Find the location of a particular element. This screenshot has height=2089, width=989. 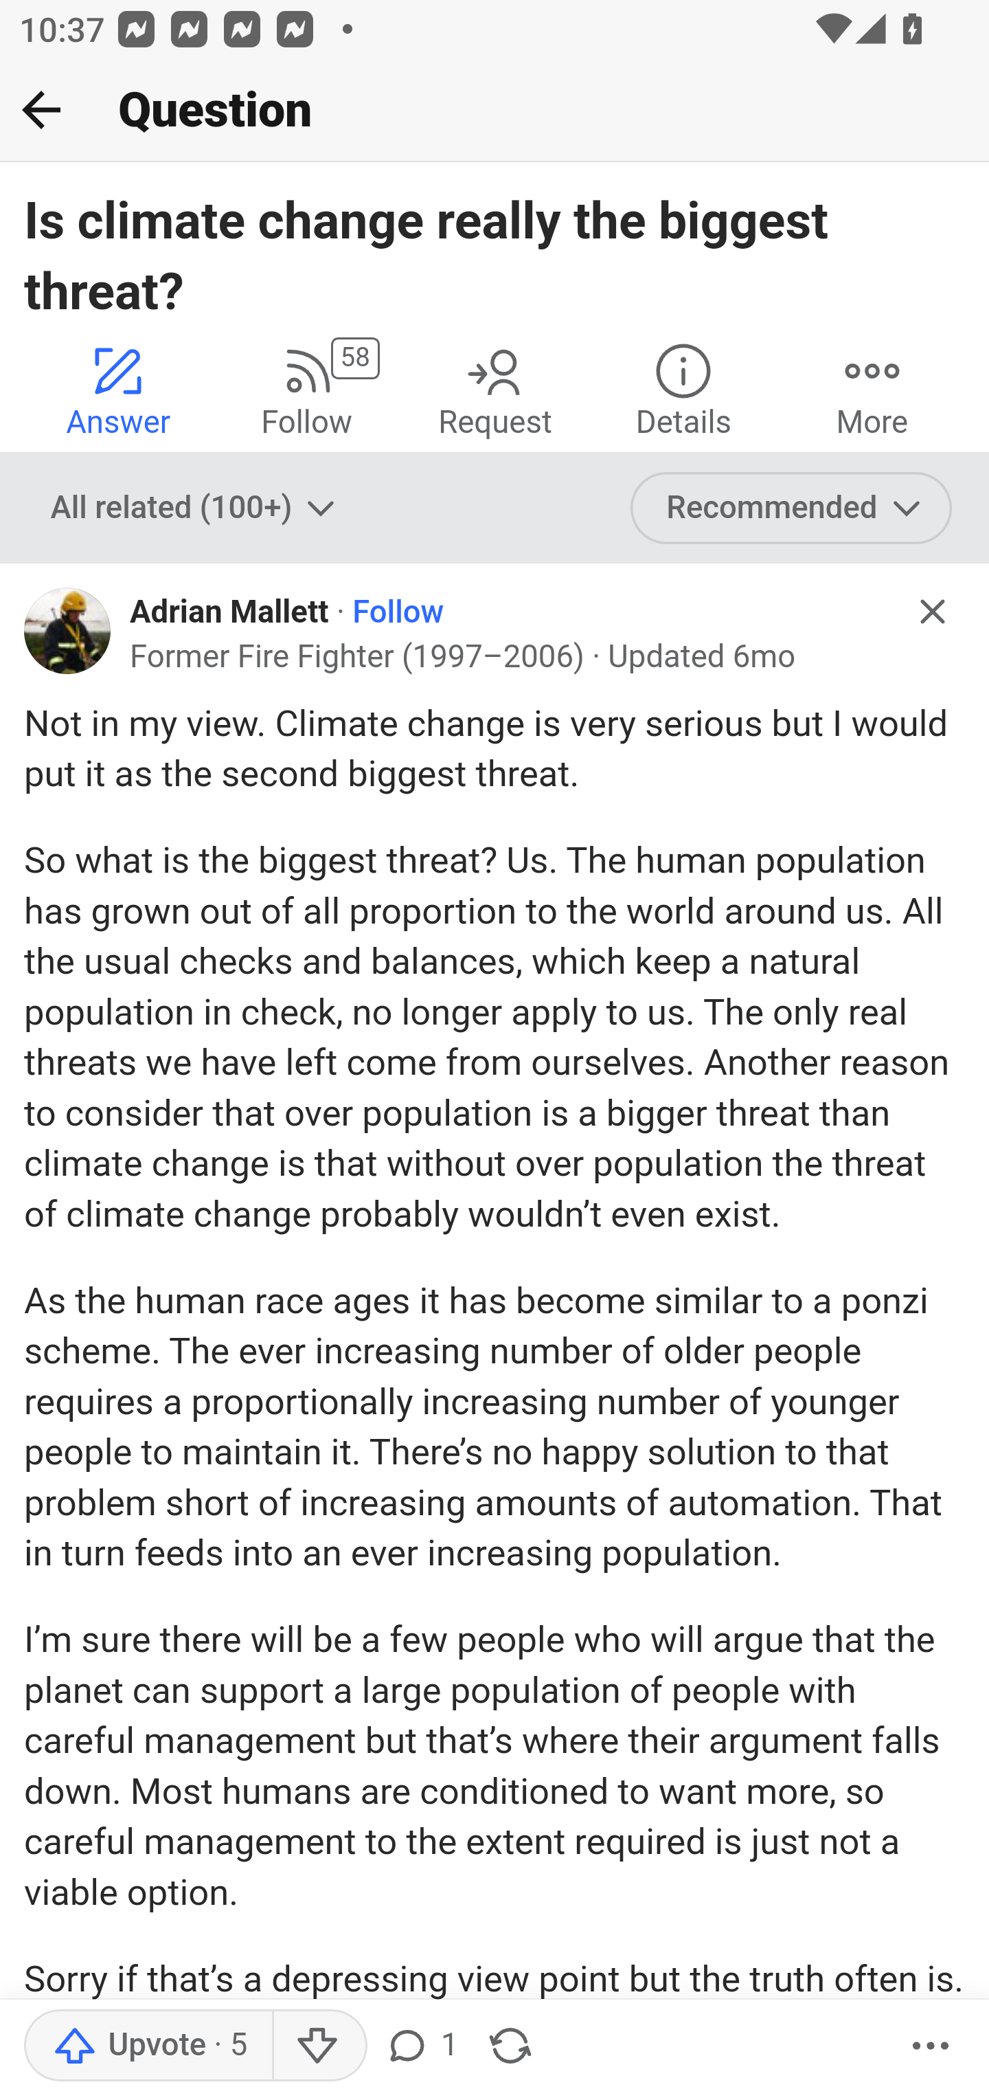

Share is located at coordinates (510, 2046).